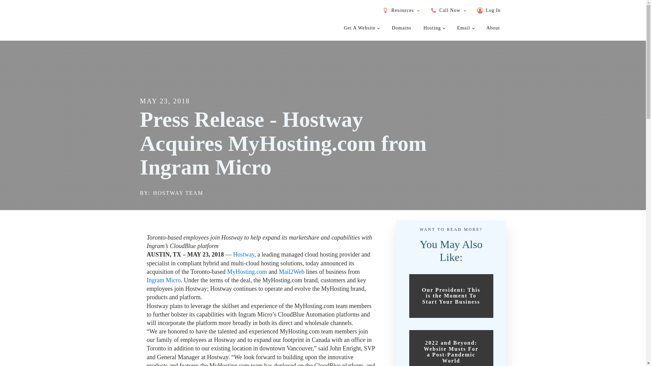  I want to click on Email, so click(466, 28).